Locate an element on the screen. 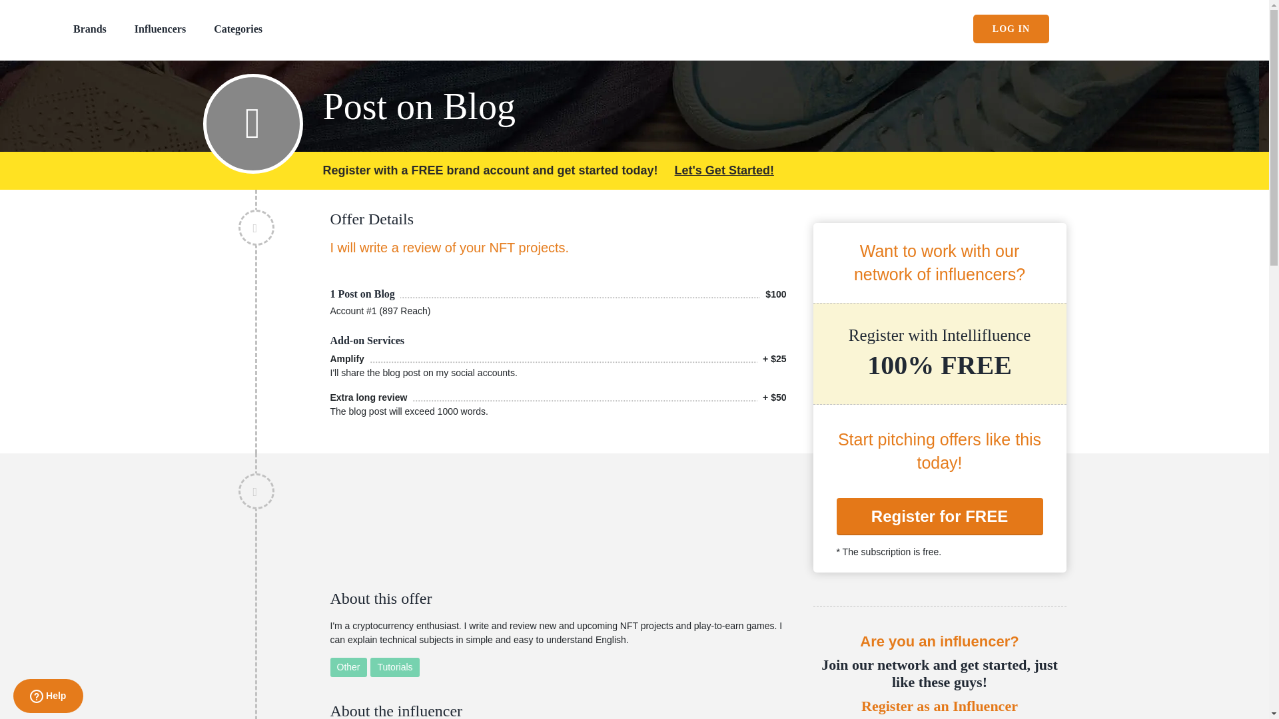  Influencers is located at coordinates (160, 28).